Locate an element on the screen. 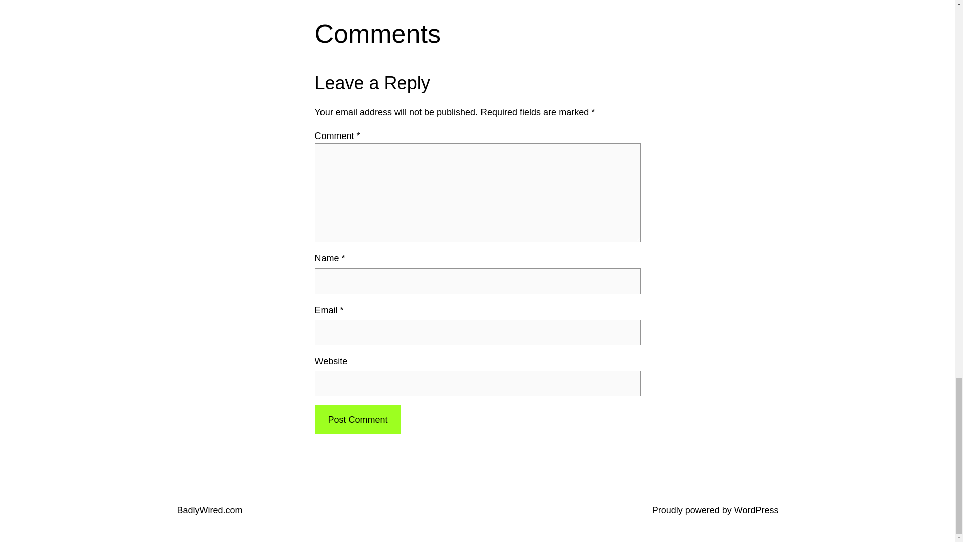 This screenshot has width=963, height=542. WordPress is located at coordinates (756, 510).